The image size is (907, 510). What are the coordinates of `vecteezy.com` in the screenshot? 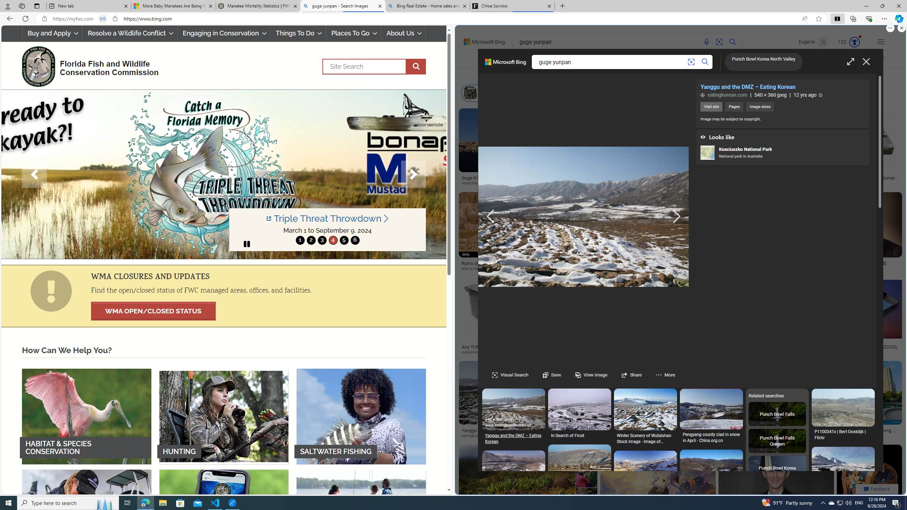 It's located at (558, 436).